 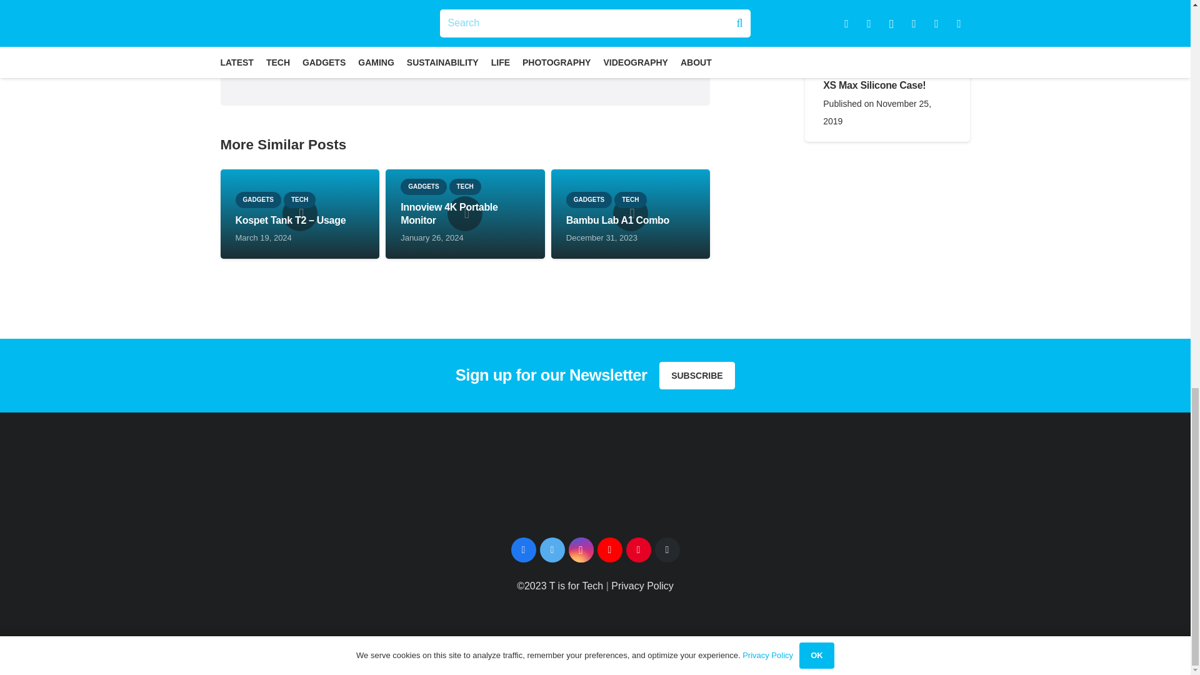 What do you see at coordinates (257, 199) in the screenshot?
I see `GADGETS` at bounding box center [257, 199].